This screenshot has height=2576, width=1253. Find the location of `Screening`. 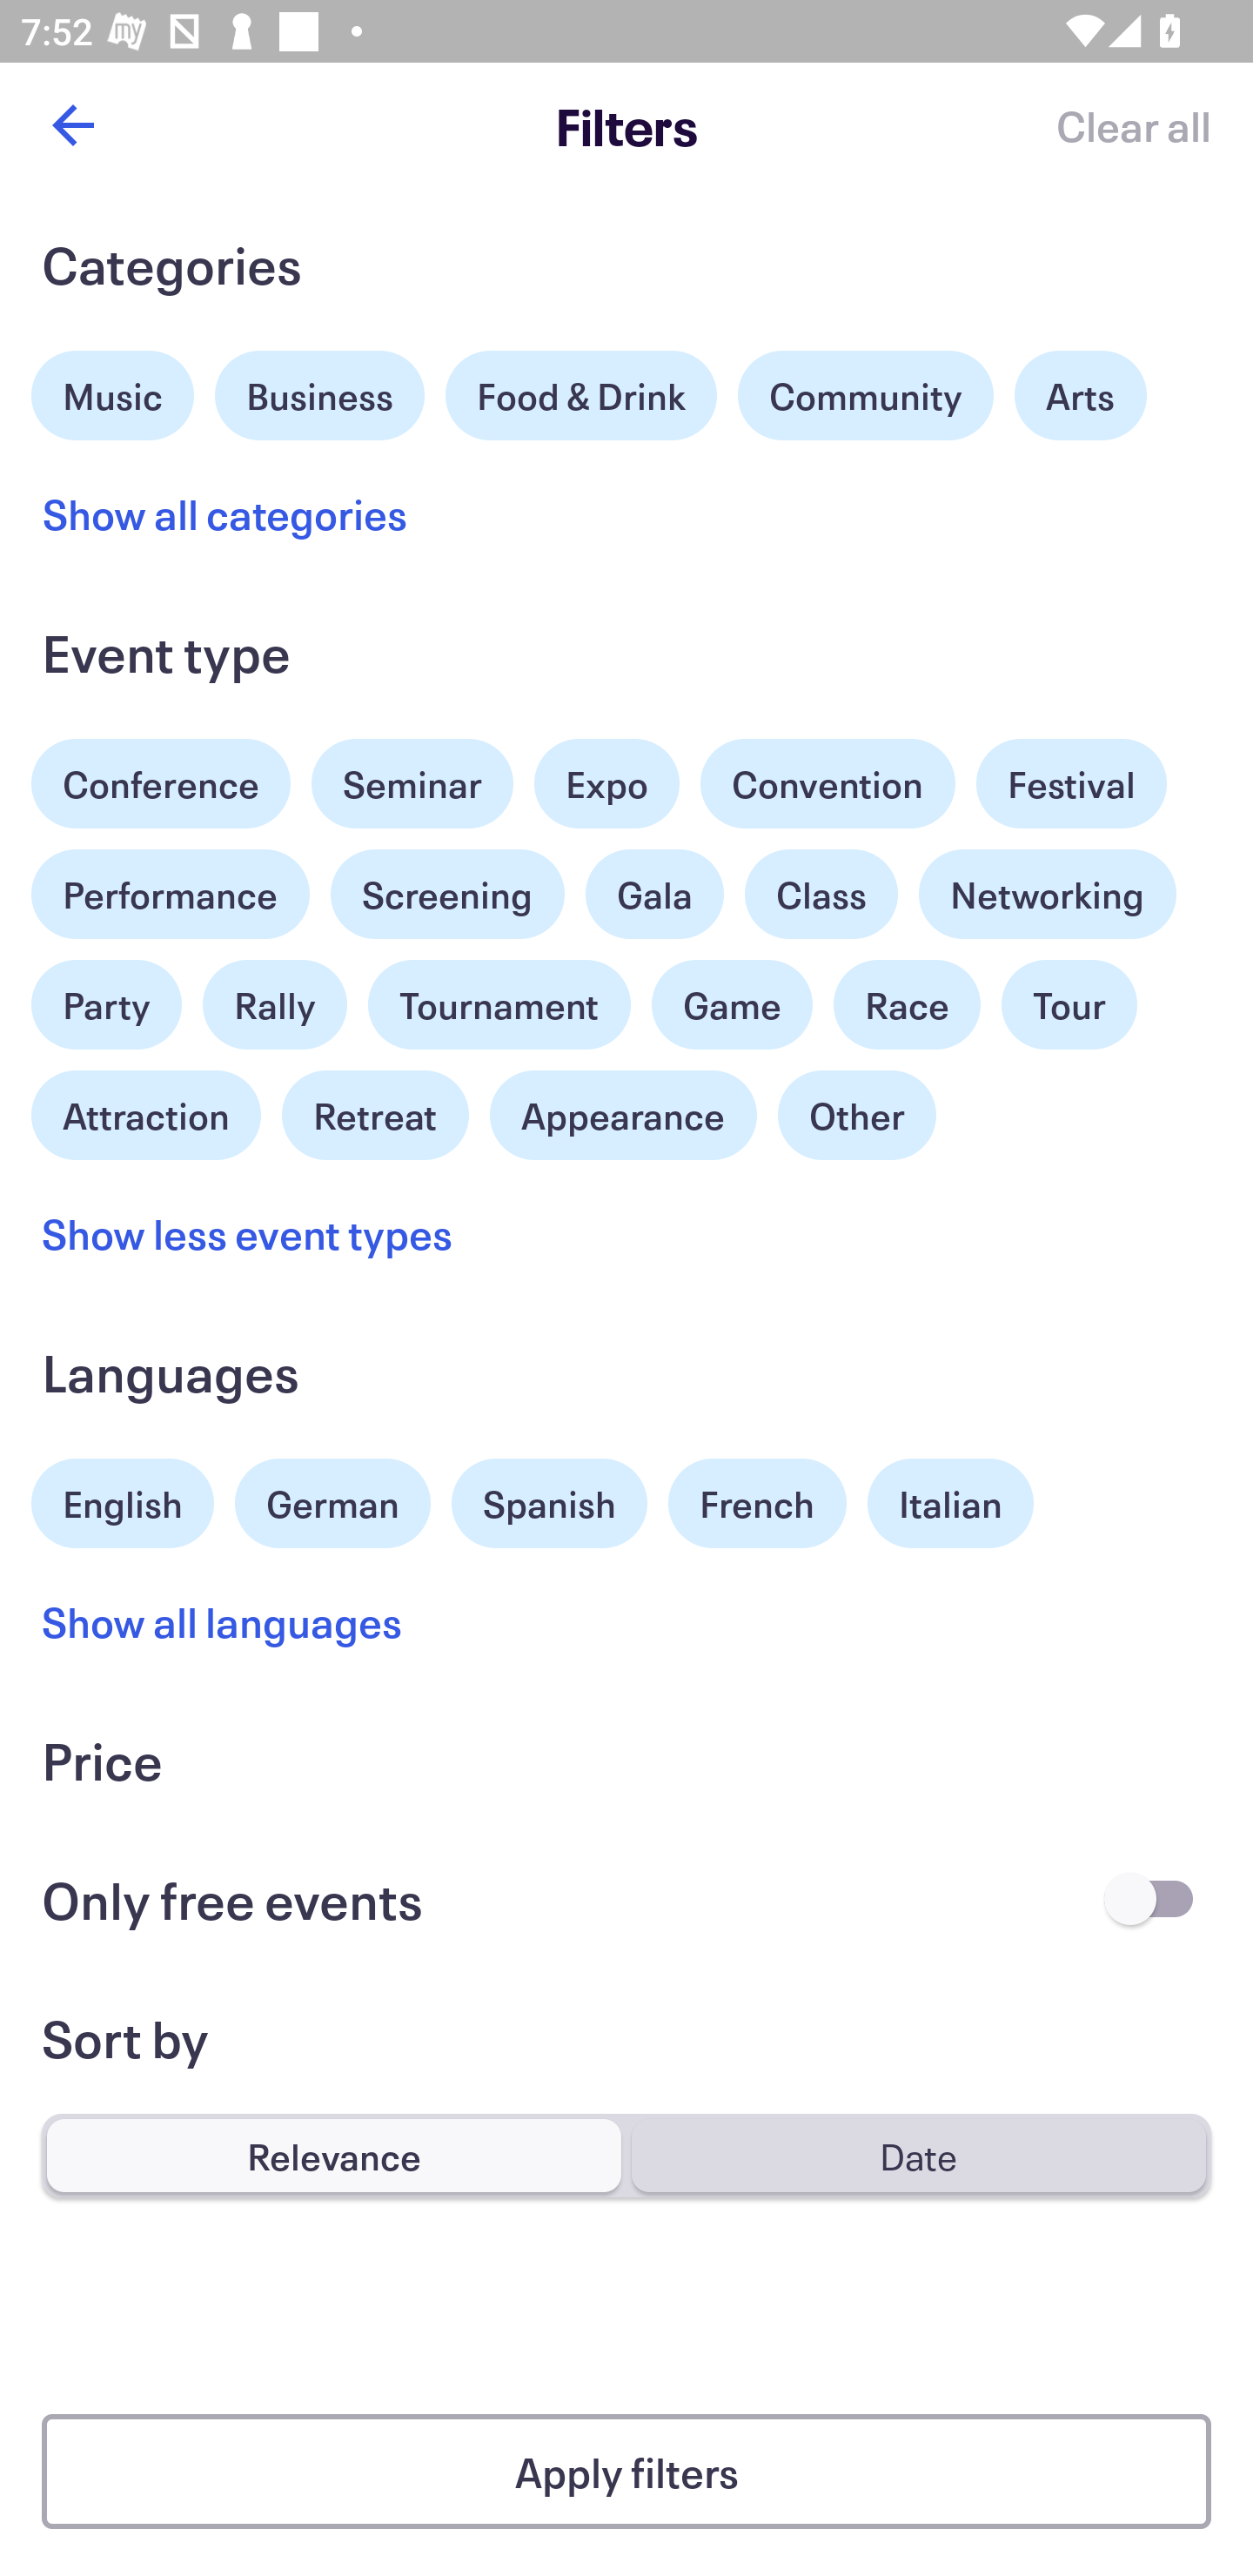

Screening is located at coordinates (447, 895).